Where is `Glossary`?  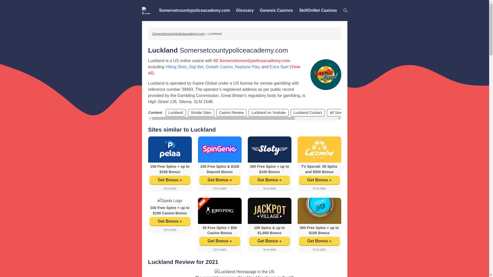 Glossary is located at coordinates (244, 10).